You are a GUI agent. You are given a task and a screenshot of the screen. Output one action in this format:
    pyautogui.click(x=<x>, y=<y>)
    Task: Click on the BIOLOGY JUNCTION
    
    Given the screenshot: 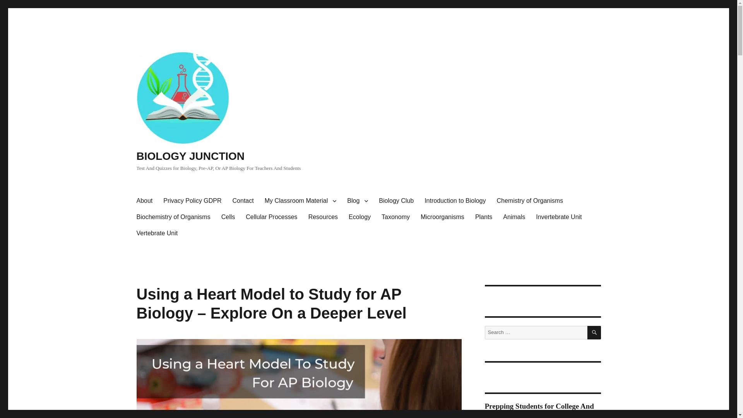 What is the action you would take?
    pyautogui.click(x=190, y=156)
    